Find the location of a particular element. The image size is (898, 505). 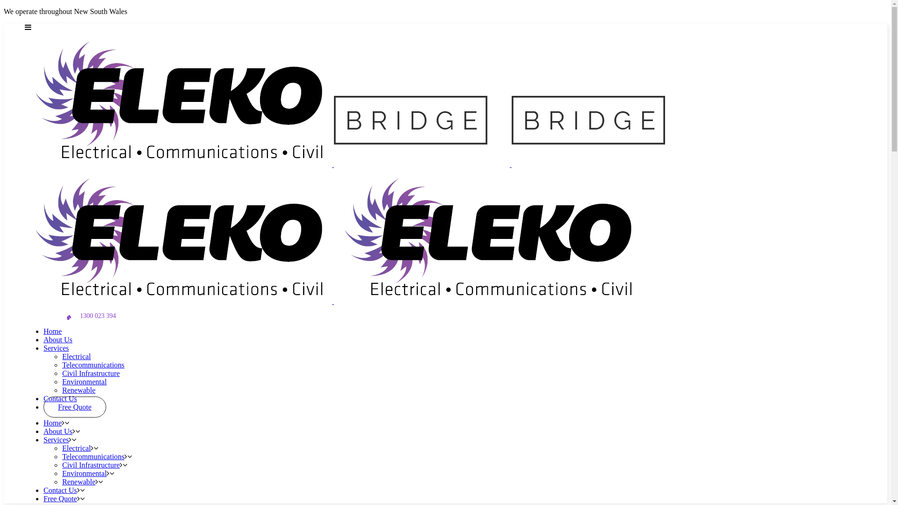

Telecommunications is located at coordinates (94, 365).